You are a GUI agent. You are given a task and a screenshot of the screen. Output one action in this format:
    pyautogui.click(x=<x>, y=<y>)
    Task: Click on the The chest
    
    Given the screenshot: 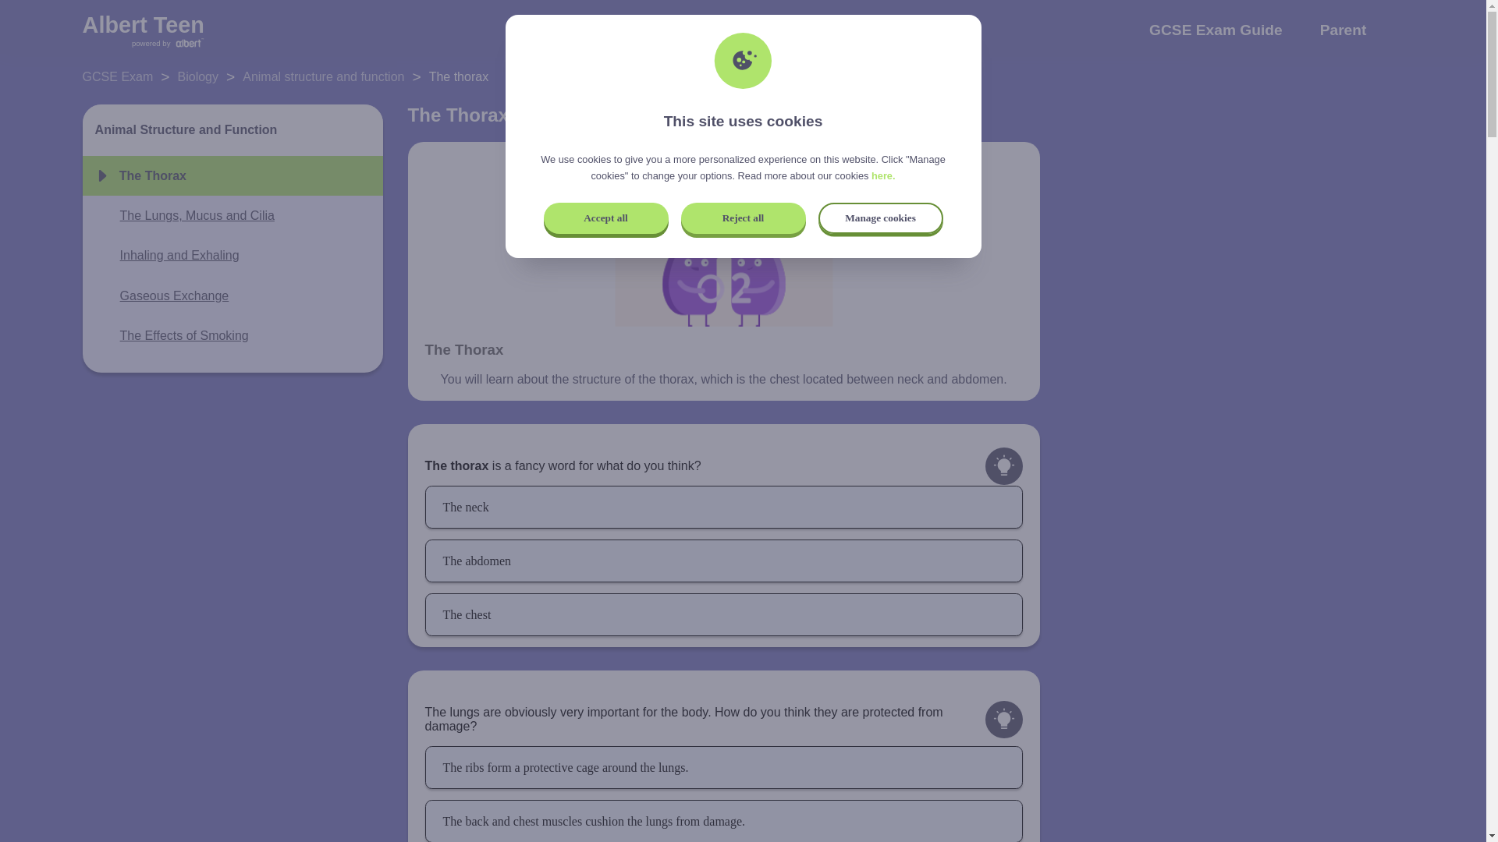 What is the action you would take?
    pyautogui.click(x=724, y=614)
    